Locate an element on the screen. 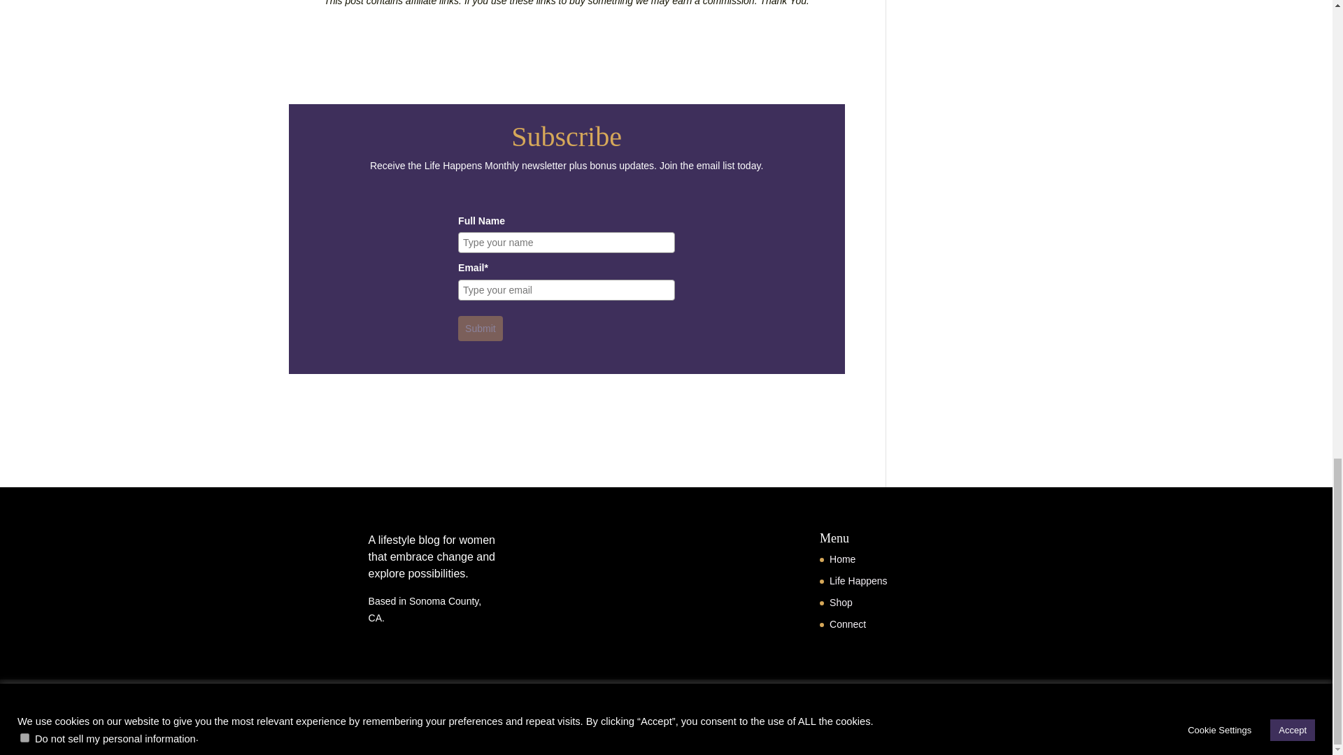 Image resolution: width=1343 pixels, height=755 pixels. Connect is located at coordinates (848, 624).